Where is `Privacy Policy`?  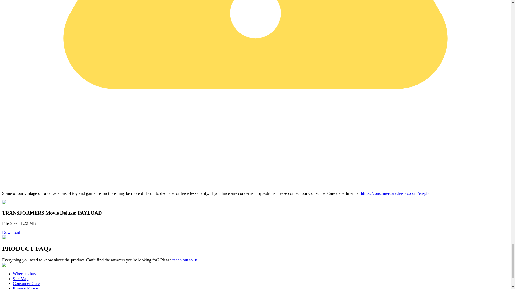
Privacy Policy is located at coordinates (25, 287).